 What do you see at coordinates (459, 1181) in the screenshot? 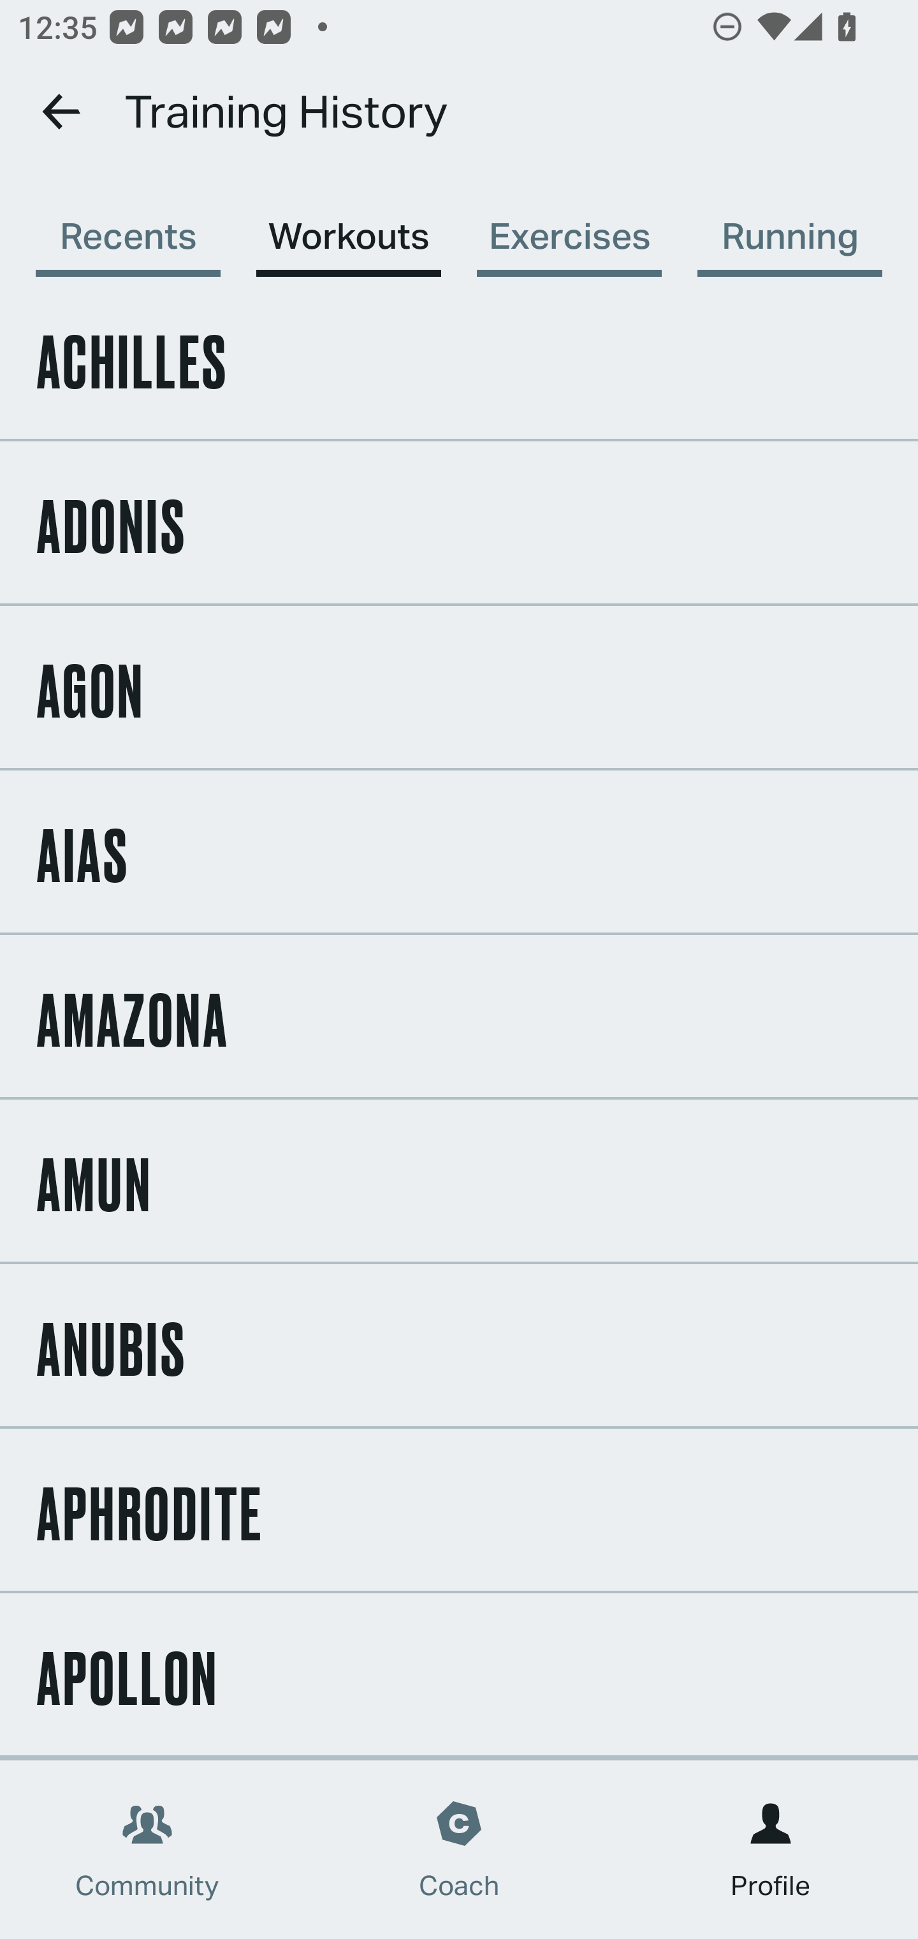
I see `AMUN` at bounding box center [459, 1181].